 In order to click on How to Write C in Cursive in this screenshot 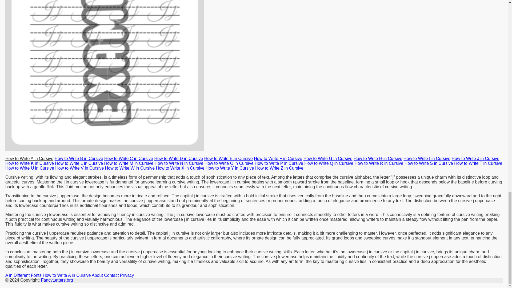, I will do `click(129, 158)`.